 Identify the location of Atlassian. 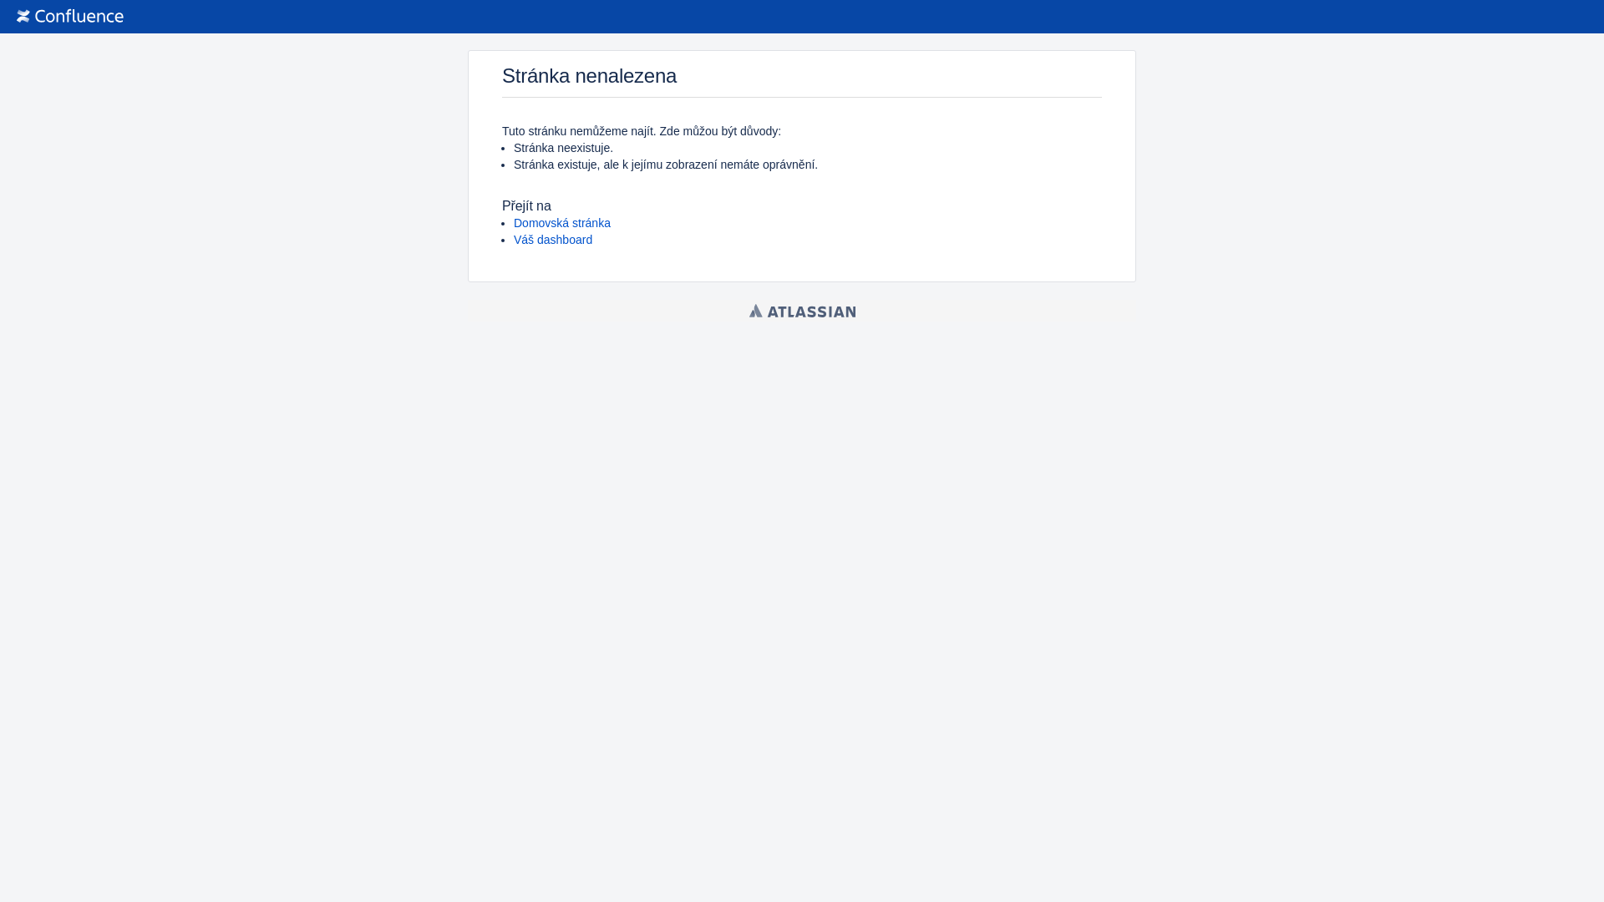
(802, 311).